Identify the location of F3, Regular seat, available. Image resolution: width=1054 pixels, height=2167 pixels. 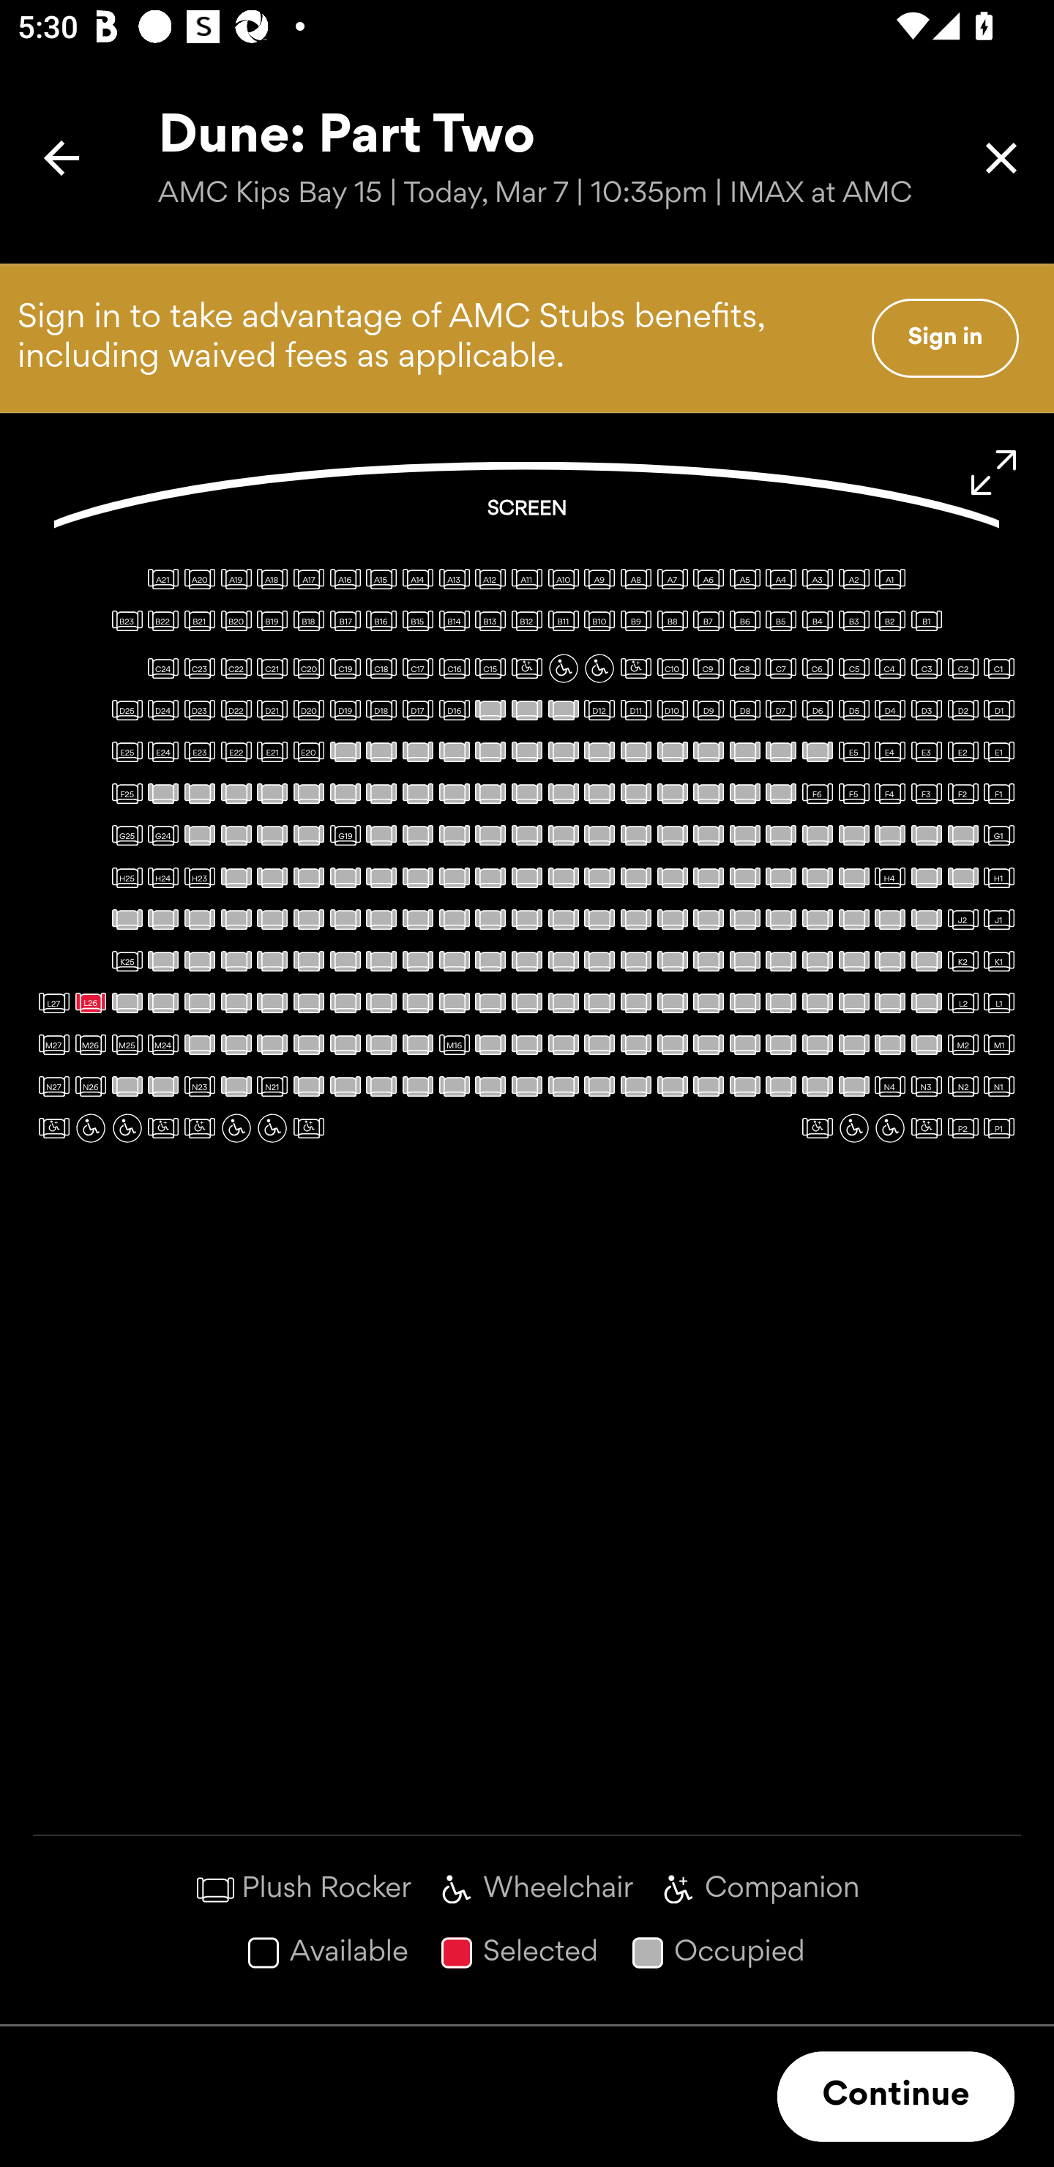
(927, 794).